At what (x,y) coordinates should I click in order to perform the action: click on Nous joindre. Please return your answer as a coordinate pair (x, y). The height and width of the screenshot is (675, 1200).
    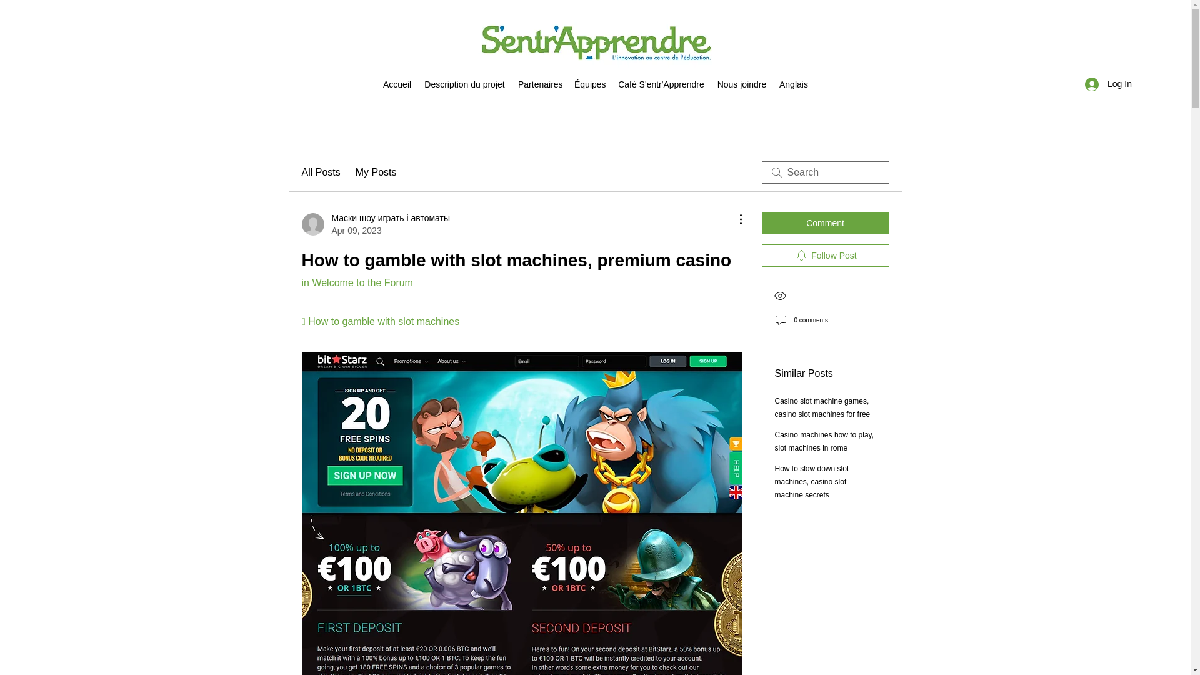
    Looking at the image, I should click on (741, 84).